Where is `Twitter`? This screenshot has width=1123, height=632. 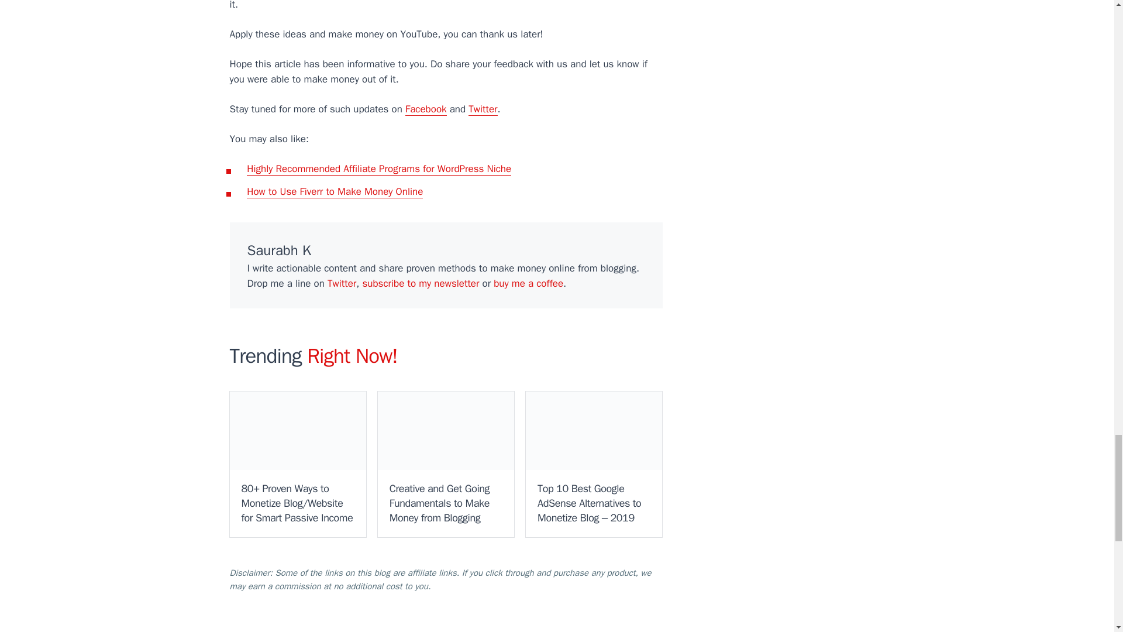
Twitter is located at coordinates (342, 283).